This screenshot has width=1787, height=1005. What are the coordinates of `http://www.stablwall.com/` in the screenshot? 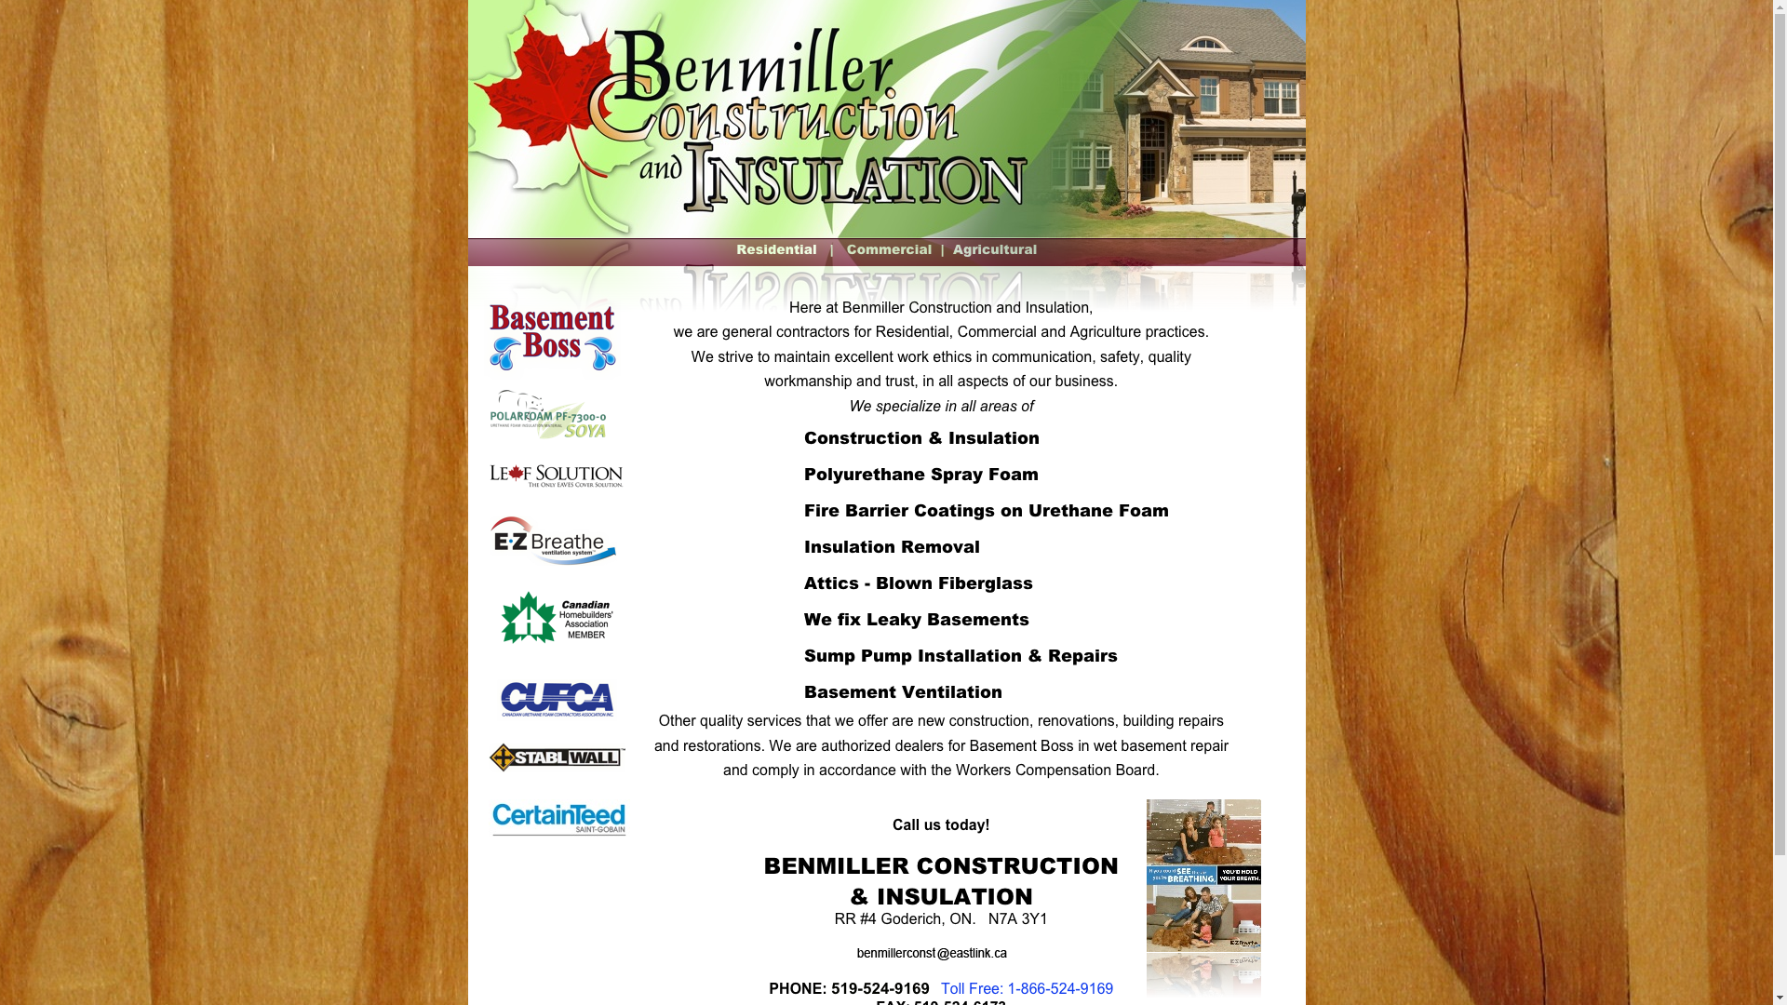 It's located at (557, 767).